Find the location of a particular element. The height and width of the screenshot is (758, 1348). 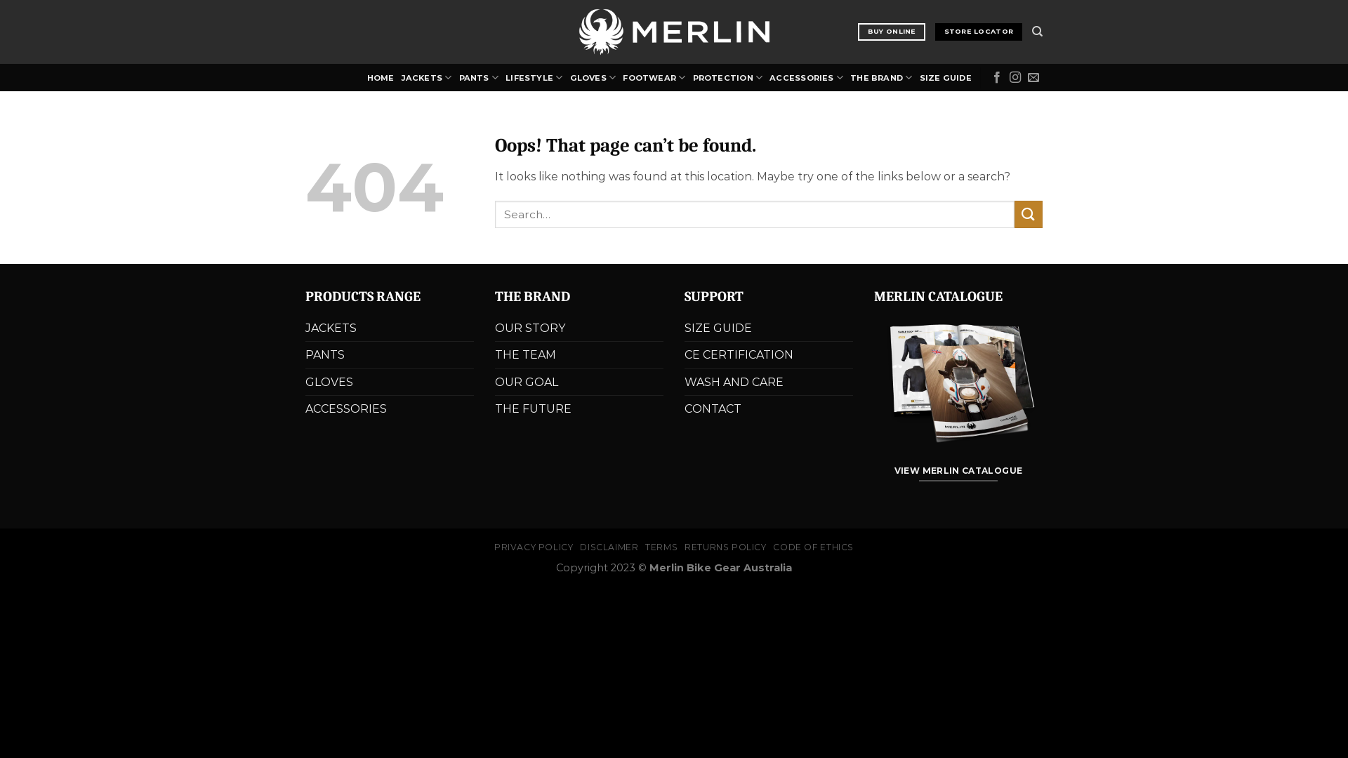

JACKETS is located at coordinates (331, 328).